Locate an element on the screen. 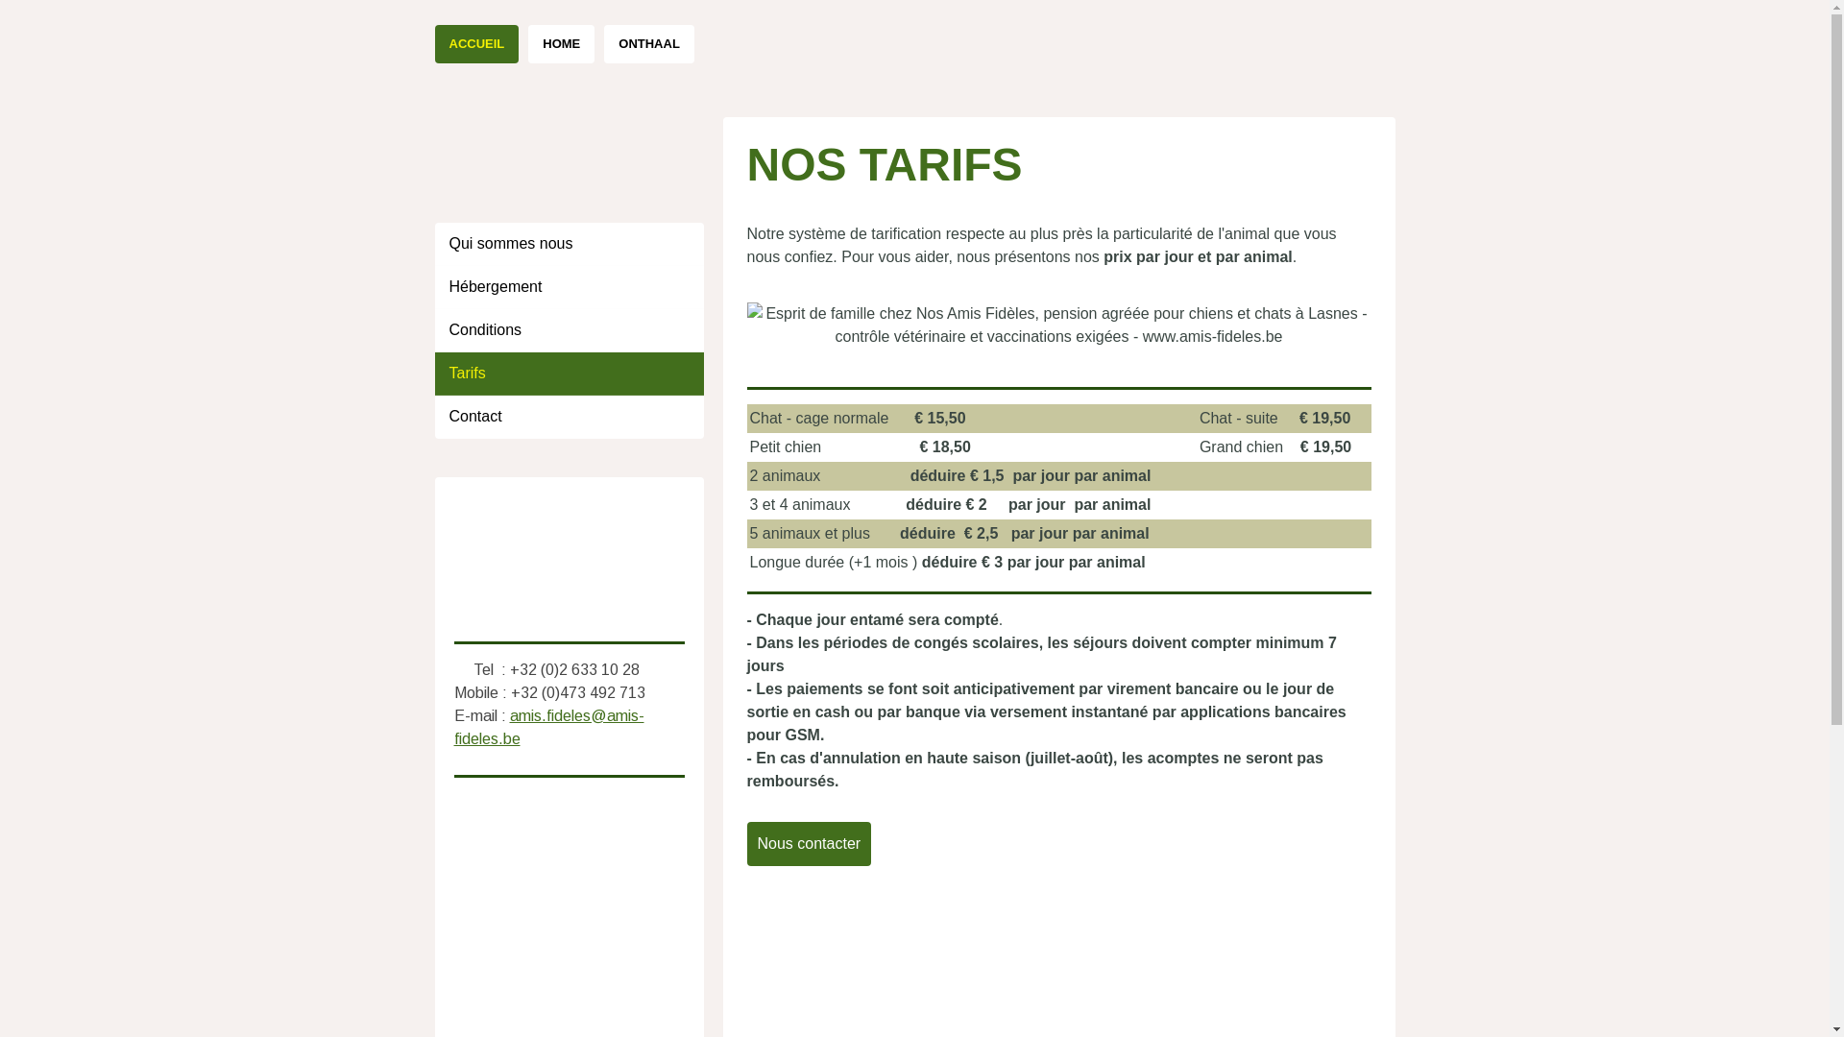  Qui sommes nous is located at coordinates (569, 244).